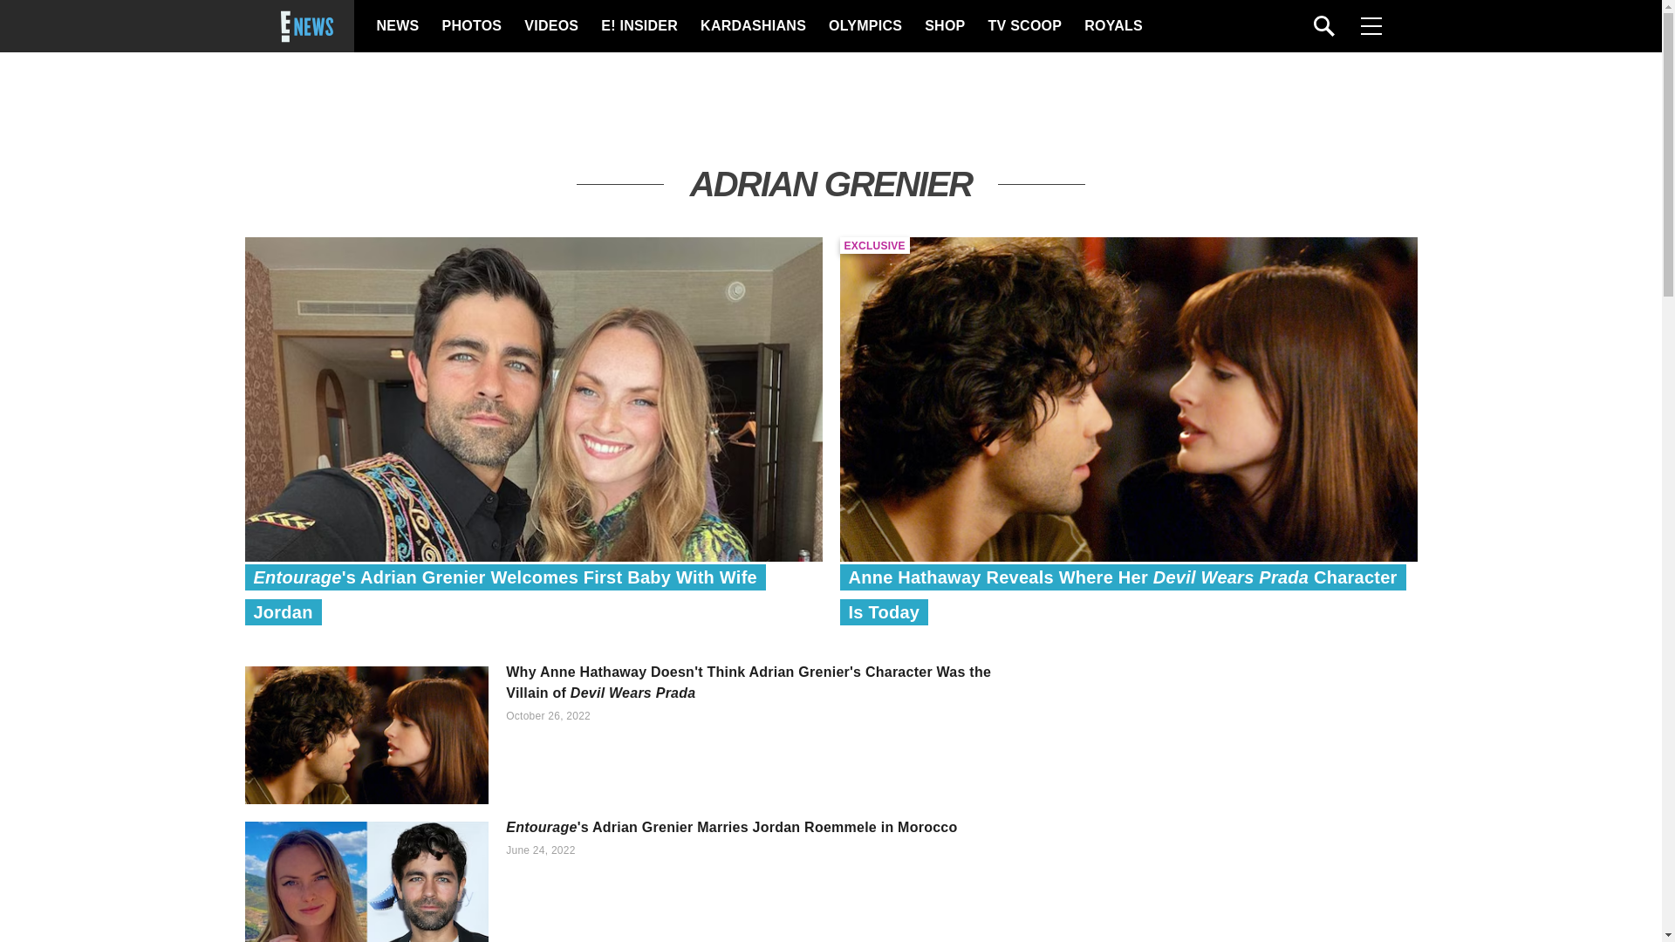 The height and width of the screenshot is (942, 1675). What do you see at coordinates (469, 26) in the screenshot?
I see `PHOTOS` at bounding box center [469, 26].